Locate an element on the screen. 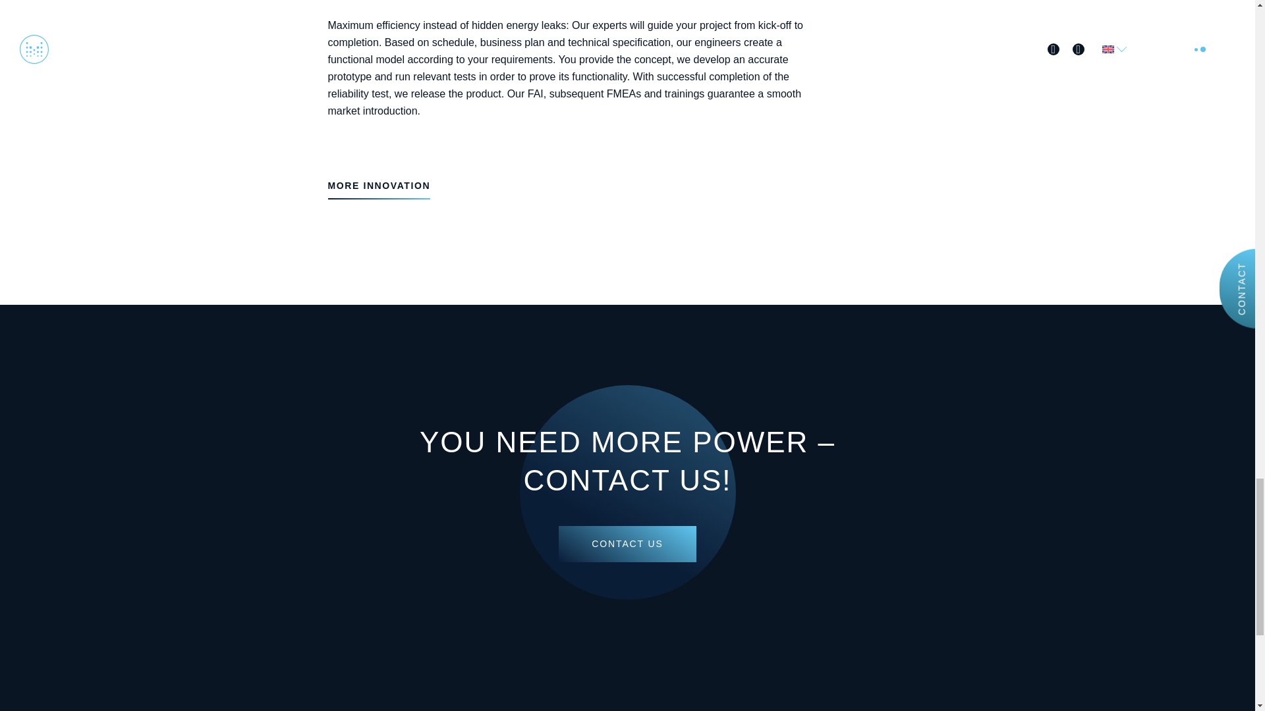 The width and height of the screenshot is (1265, 711). CONTACT US is located at coordinates (627, 544).